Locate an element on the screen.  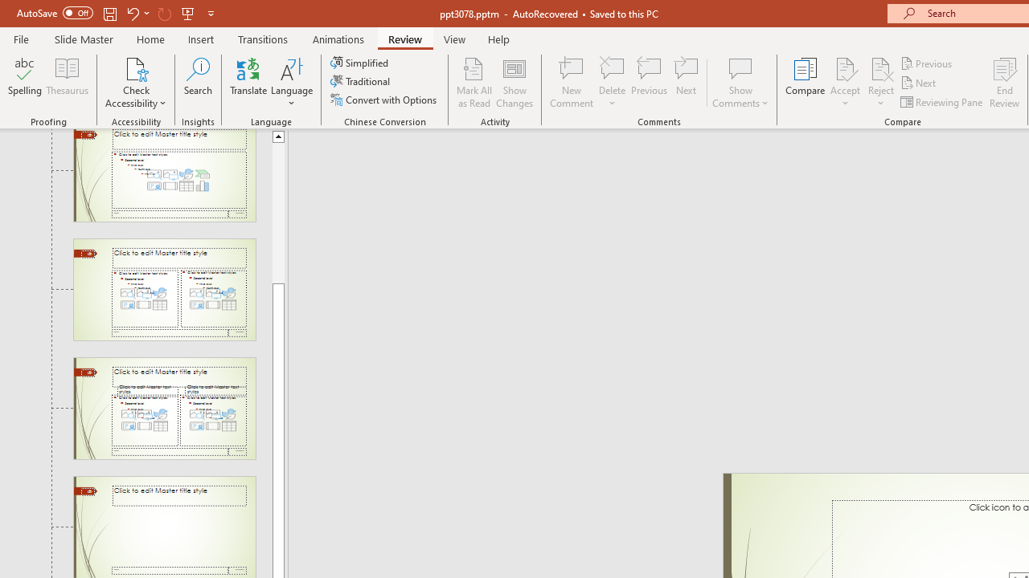
Accept Change is located at coordinates (845, 67).